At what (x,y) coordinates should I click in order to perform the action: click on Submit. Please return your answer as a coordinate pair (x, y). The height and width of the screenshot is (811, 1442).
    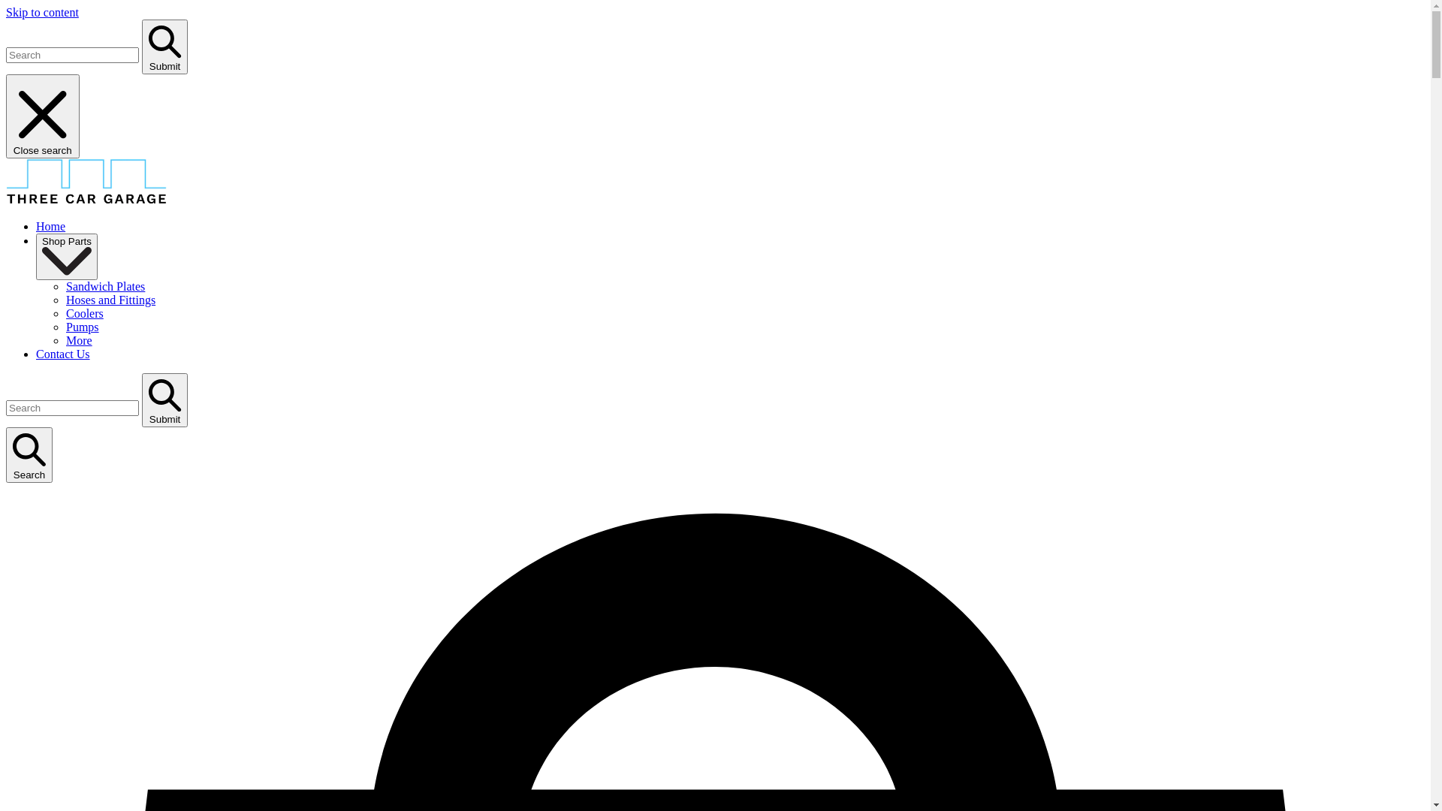
    Looking at the image, I should click on (165, 401).